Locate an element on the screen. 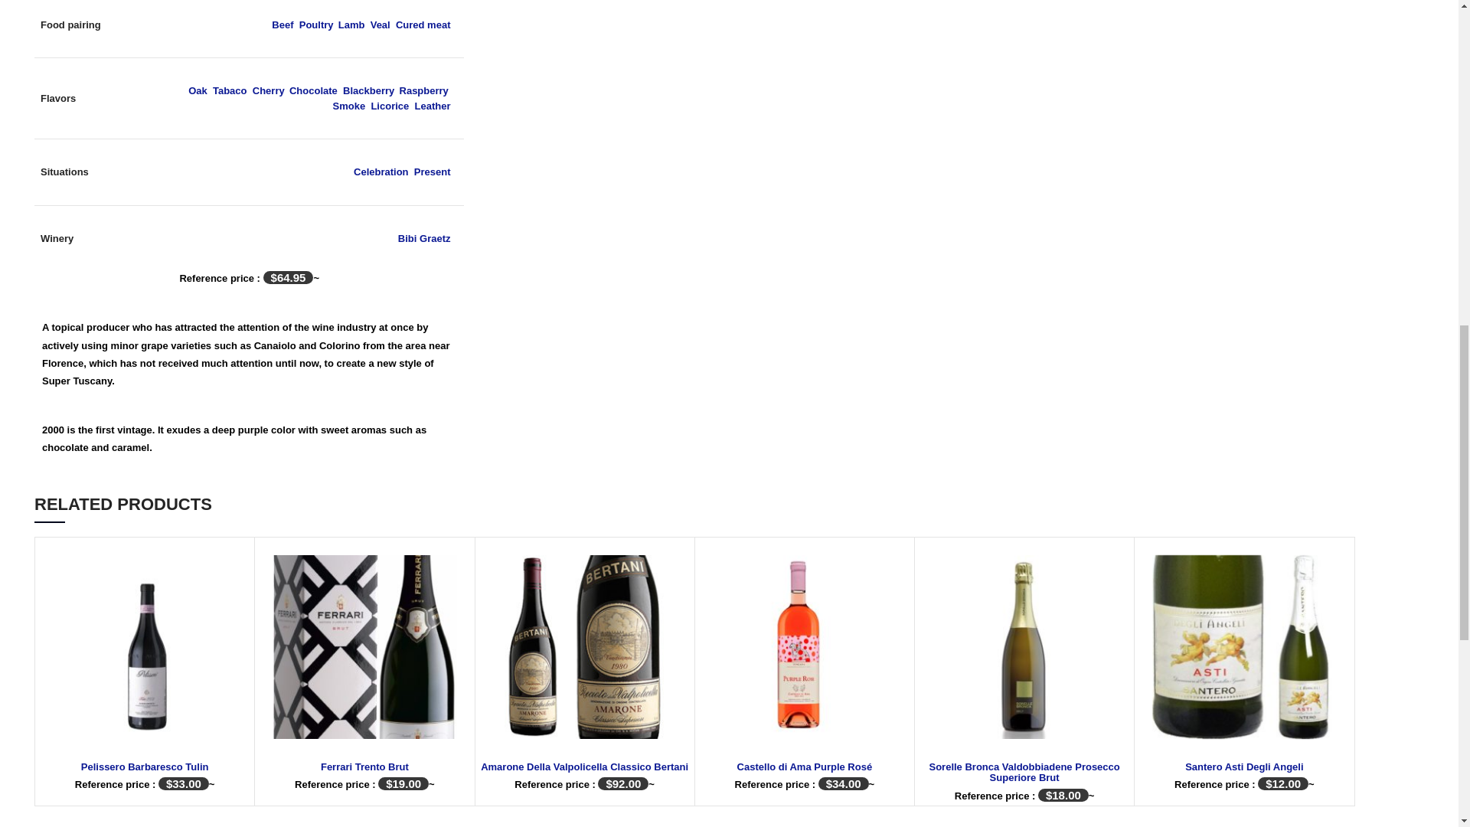  Cherry is located at coordinates (268, 90).